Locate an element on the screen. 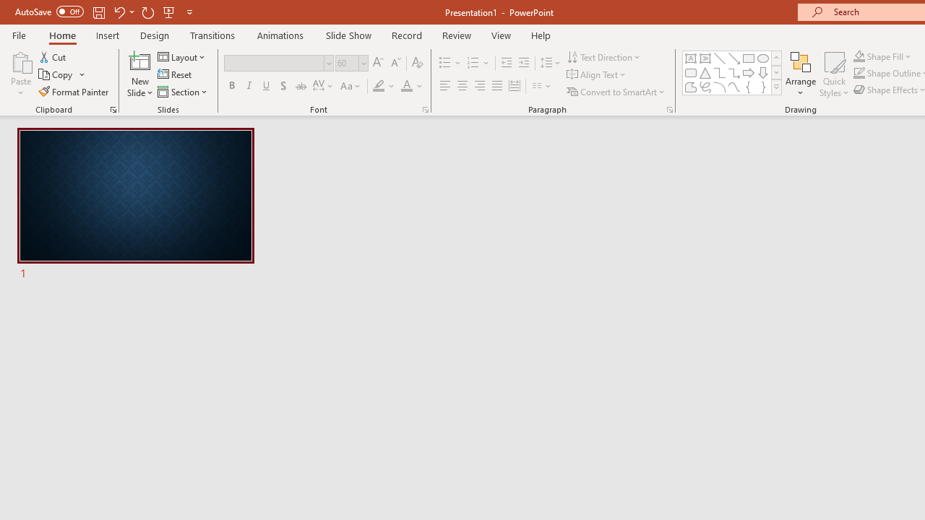 This screenshot has width=925, height=520. Freeform: Shape is located at coordinates (691, 87).